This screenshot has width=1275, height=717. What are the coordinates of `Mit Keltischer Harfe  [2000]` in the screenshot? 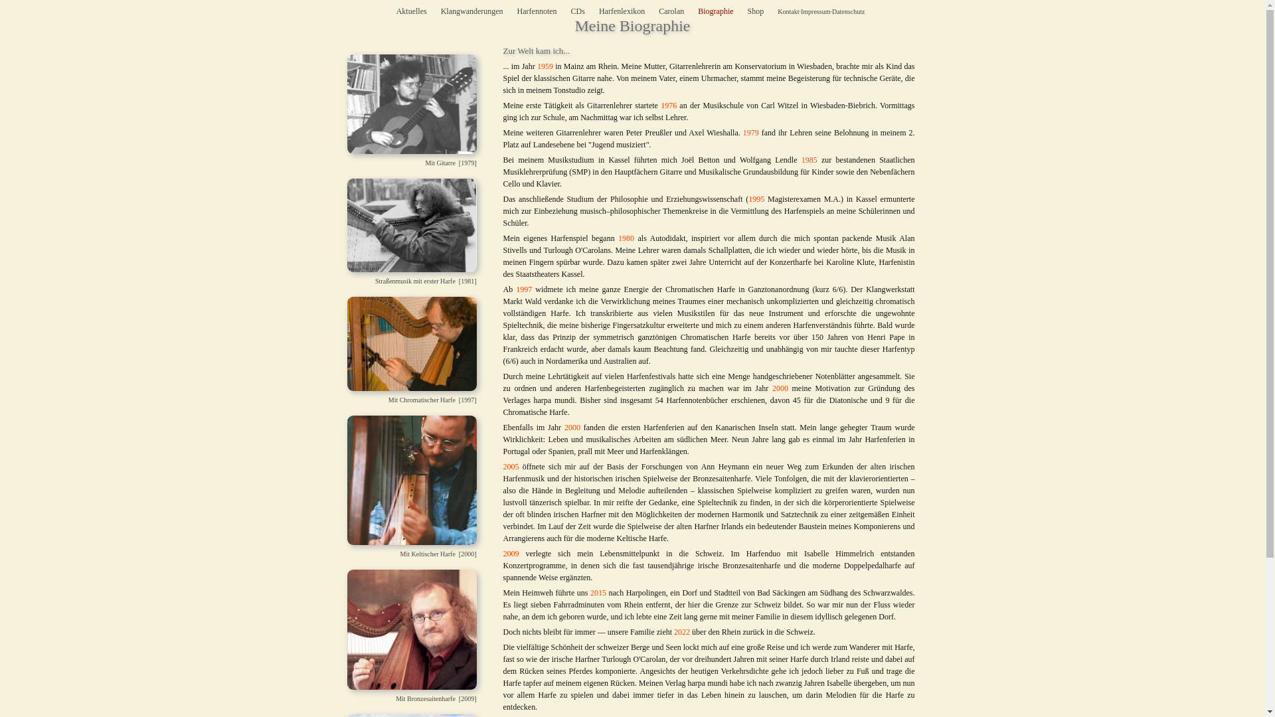 It's located at (404, 615).